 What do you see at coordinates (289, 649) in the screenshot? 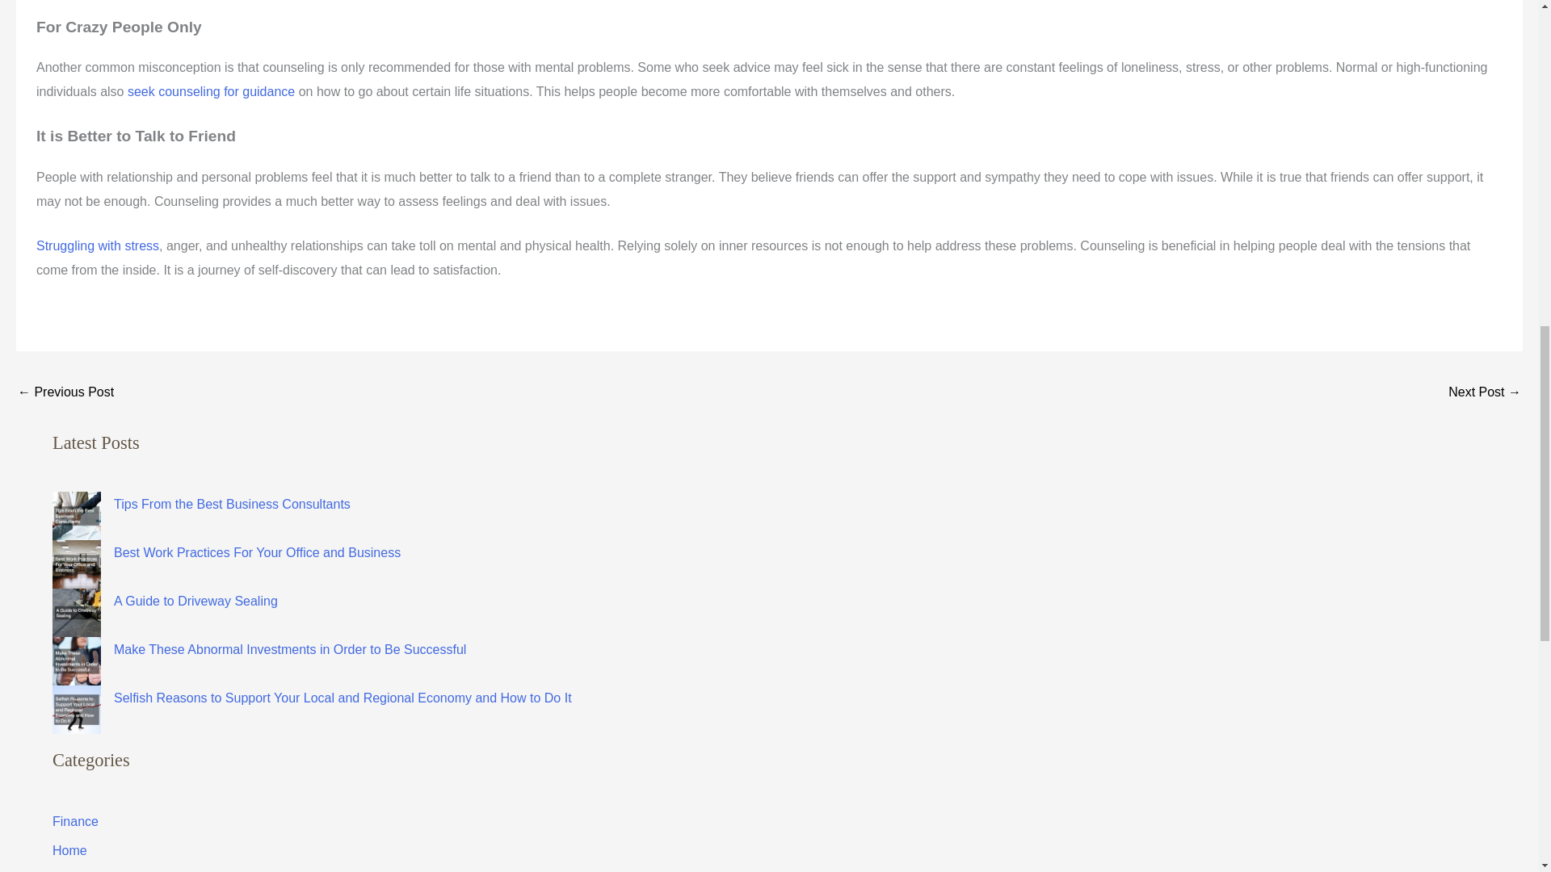
I see `Make These Abnormal Investments in Order to Be Successful` at bounding box center [289, 649].